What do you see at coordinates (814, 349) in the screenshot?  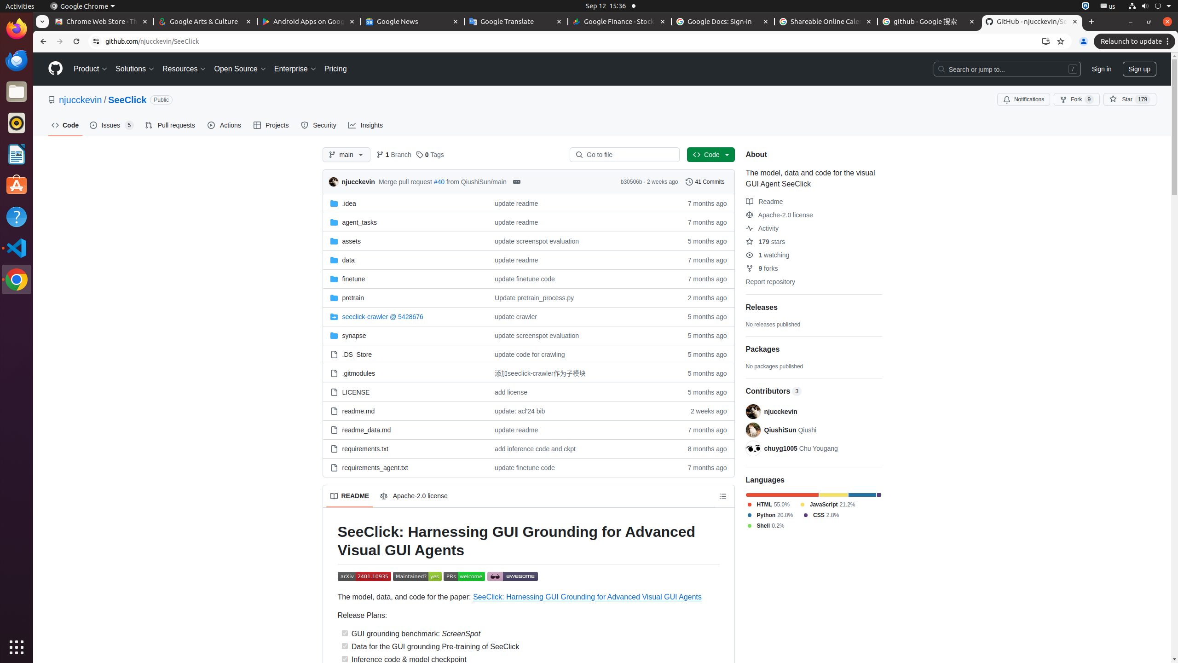 I see `Packages` at bounding box center [814, 349].